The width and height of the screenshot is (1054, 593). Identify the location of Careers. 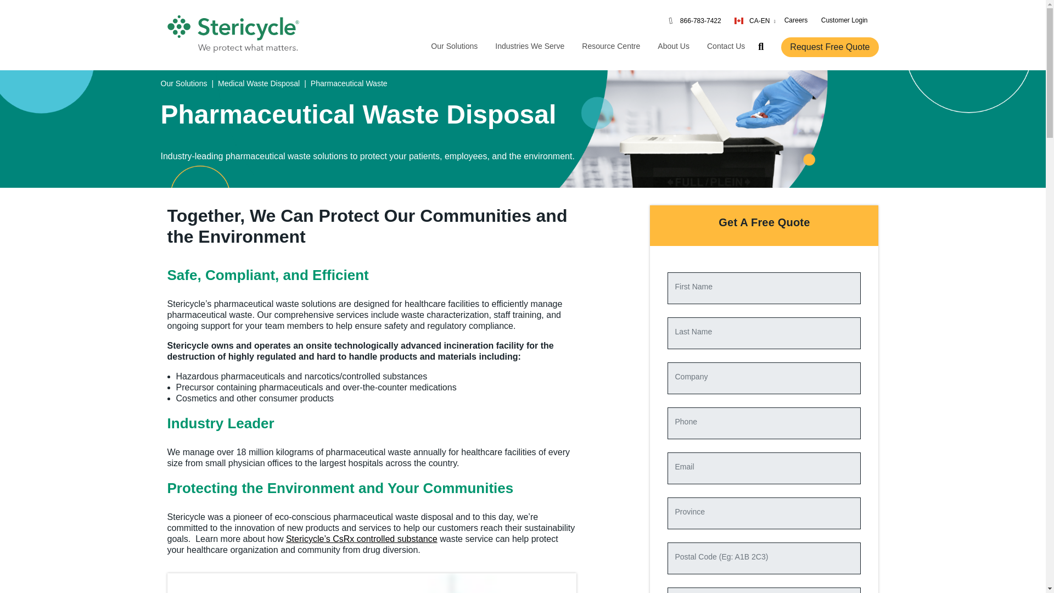
(796, 20).